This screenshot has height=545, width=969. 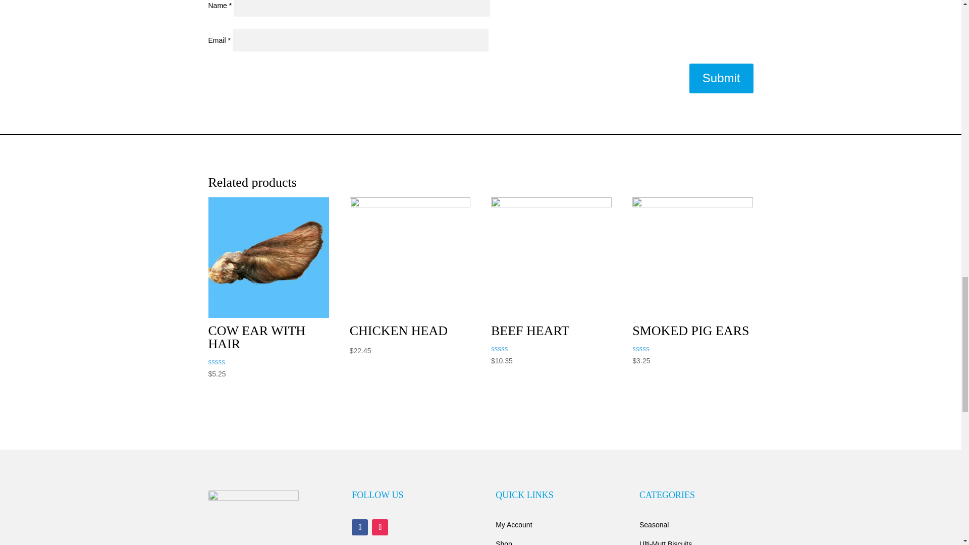 What do you see at coordinates (721, 78) in the screenshot?
I see `Submit` at bounding box center [721, 78].